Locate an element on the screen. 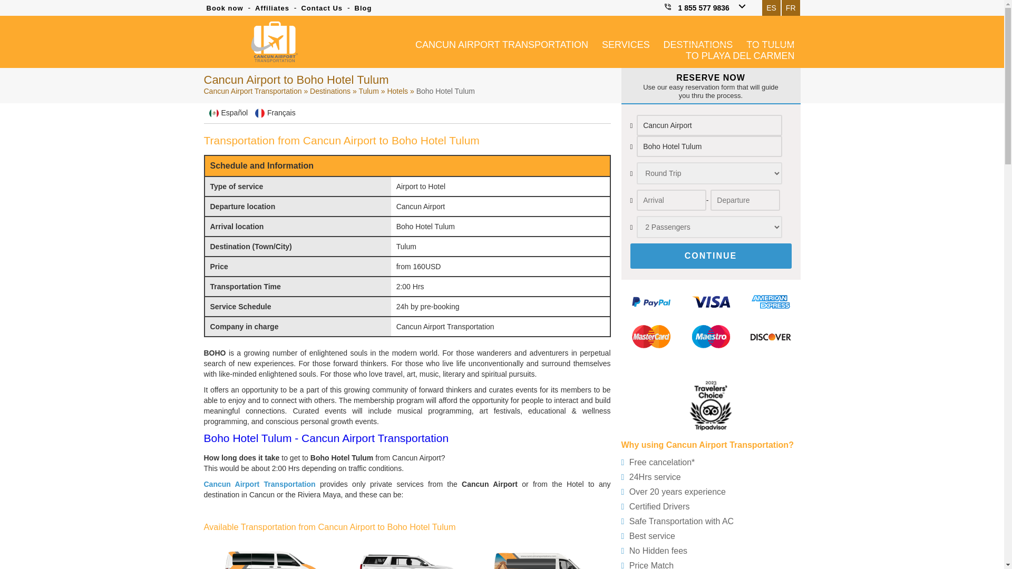 The height and width of the screenshot is (569, 1012). Book your Private Cancun Airport Transportation is located at coordinates (225, 7).